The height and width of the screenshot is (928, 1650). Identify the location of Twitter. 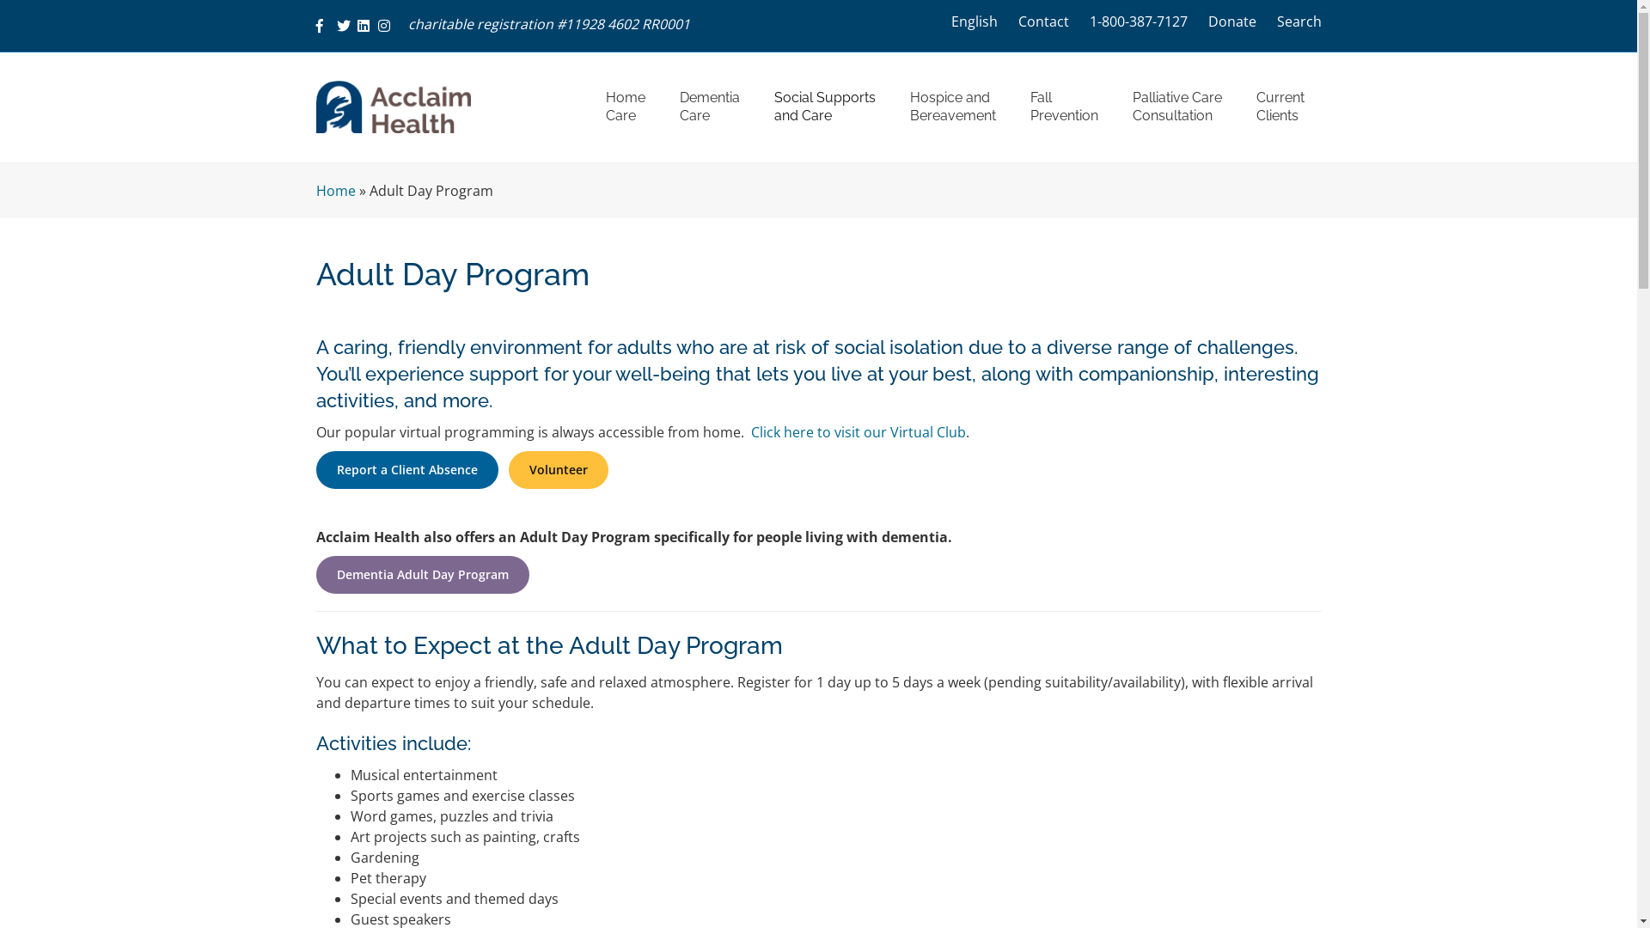
(347, 24).